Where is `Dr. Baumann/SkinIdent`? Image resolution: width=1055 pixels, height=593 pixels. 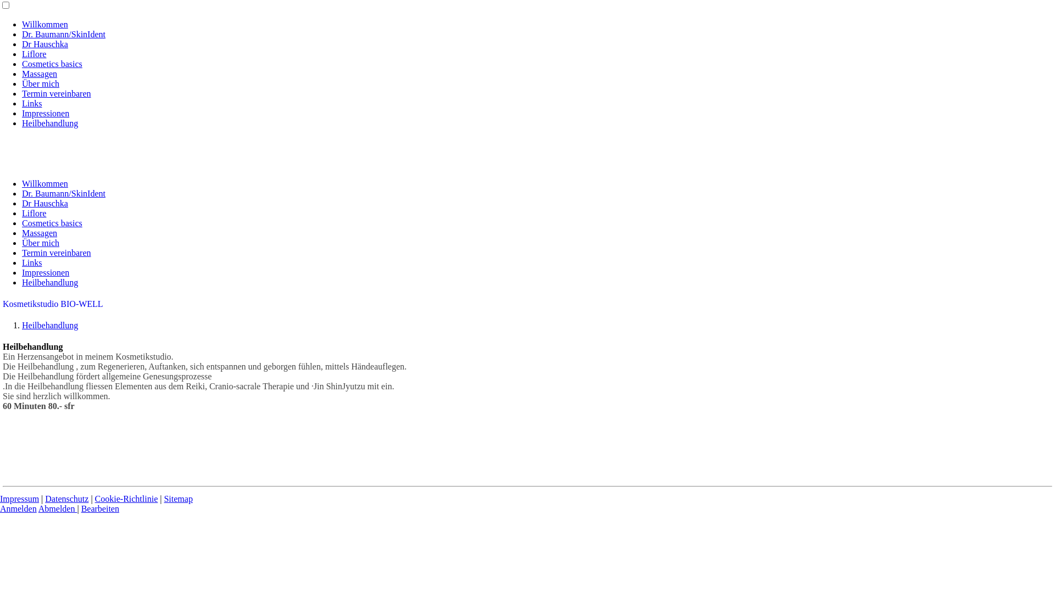
Dr. Baumann/SkinIdent is located at coordinates (64, 34).